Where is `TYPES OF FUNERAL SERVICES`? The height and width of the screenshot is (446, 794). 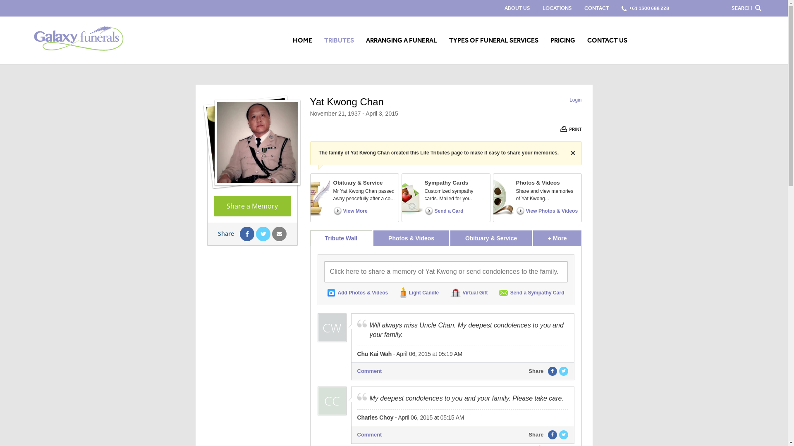
TYPES OF FUNERAL SERVICES is located at coordinates (494, 40).